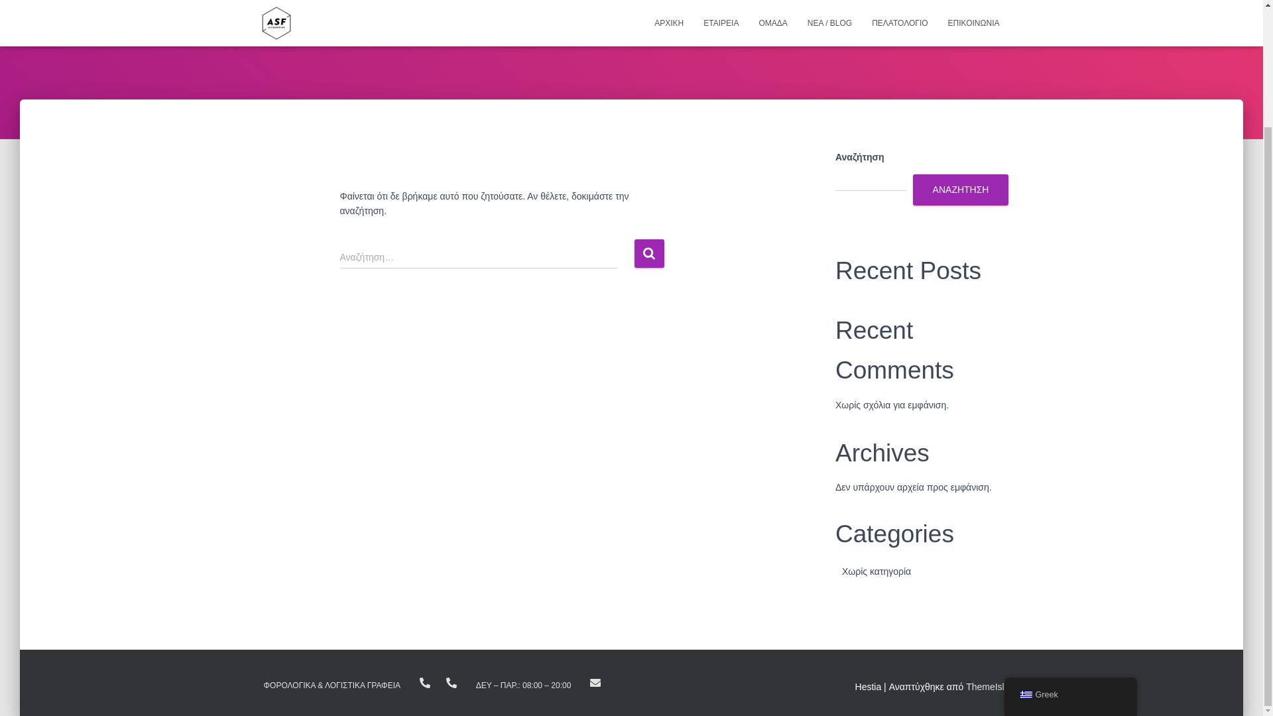 The width and height of the screenshot is (1273, 716). I want to click on ThemeIsle, so click(988, 687).